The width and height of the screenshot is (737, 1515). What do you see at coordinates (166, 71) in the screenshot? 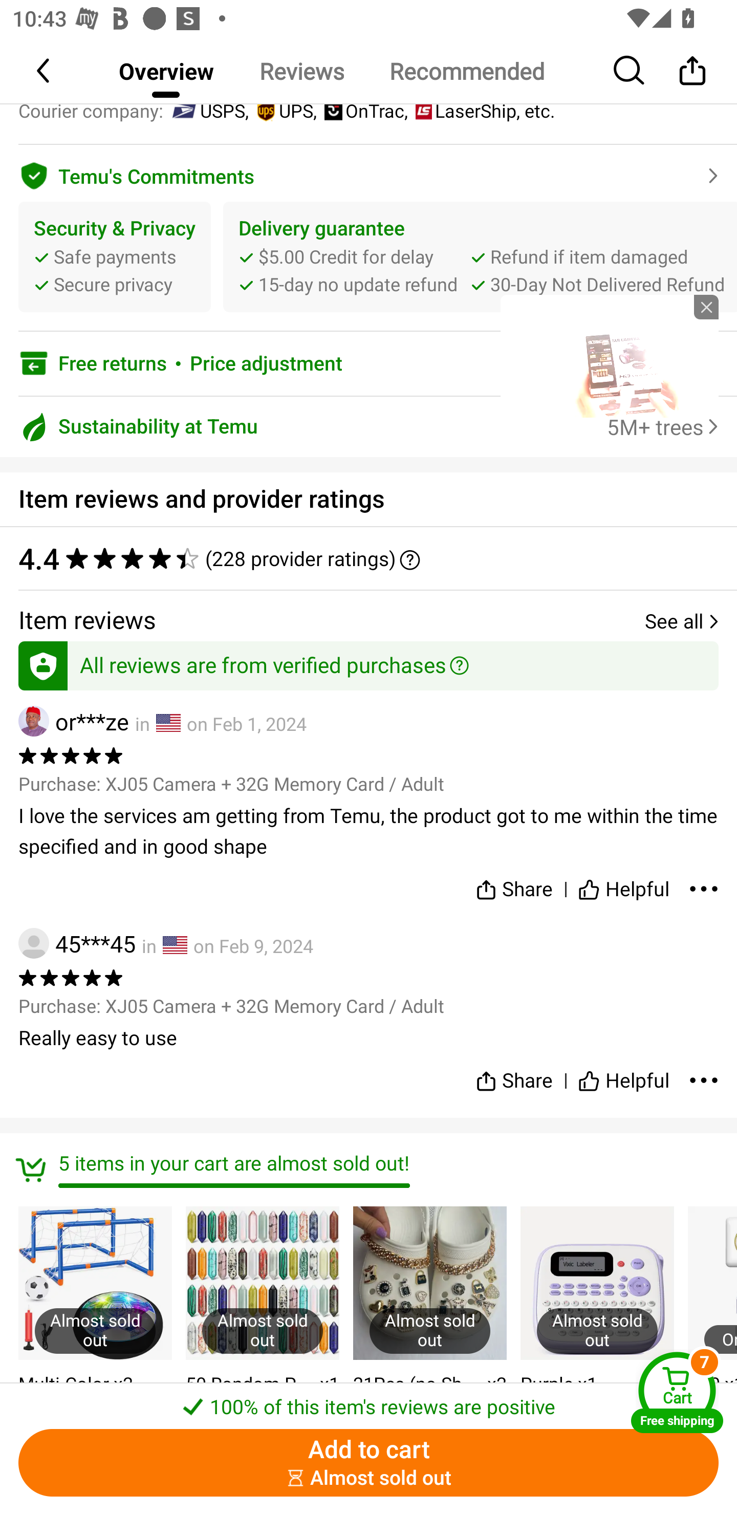
I see `Overview` at bounding box center [166, 71].